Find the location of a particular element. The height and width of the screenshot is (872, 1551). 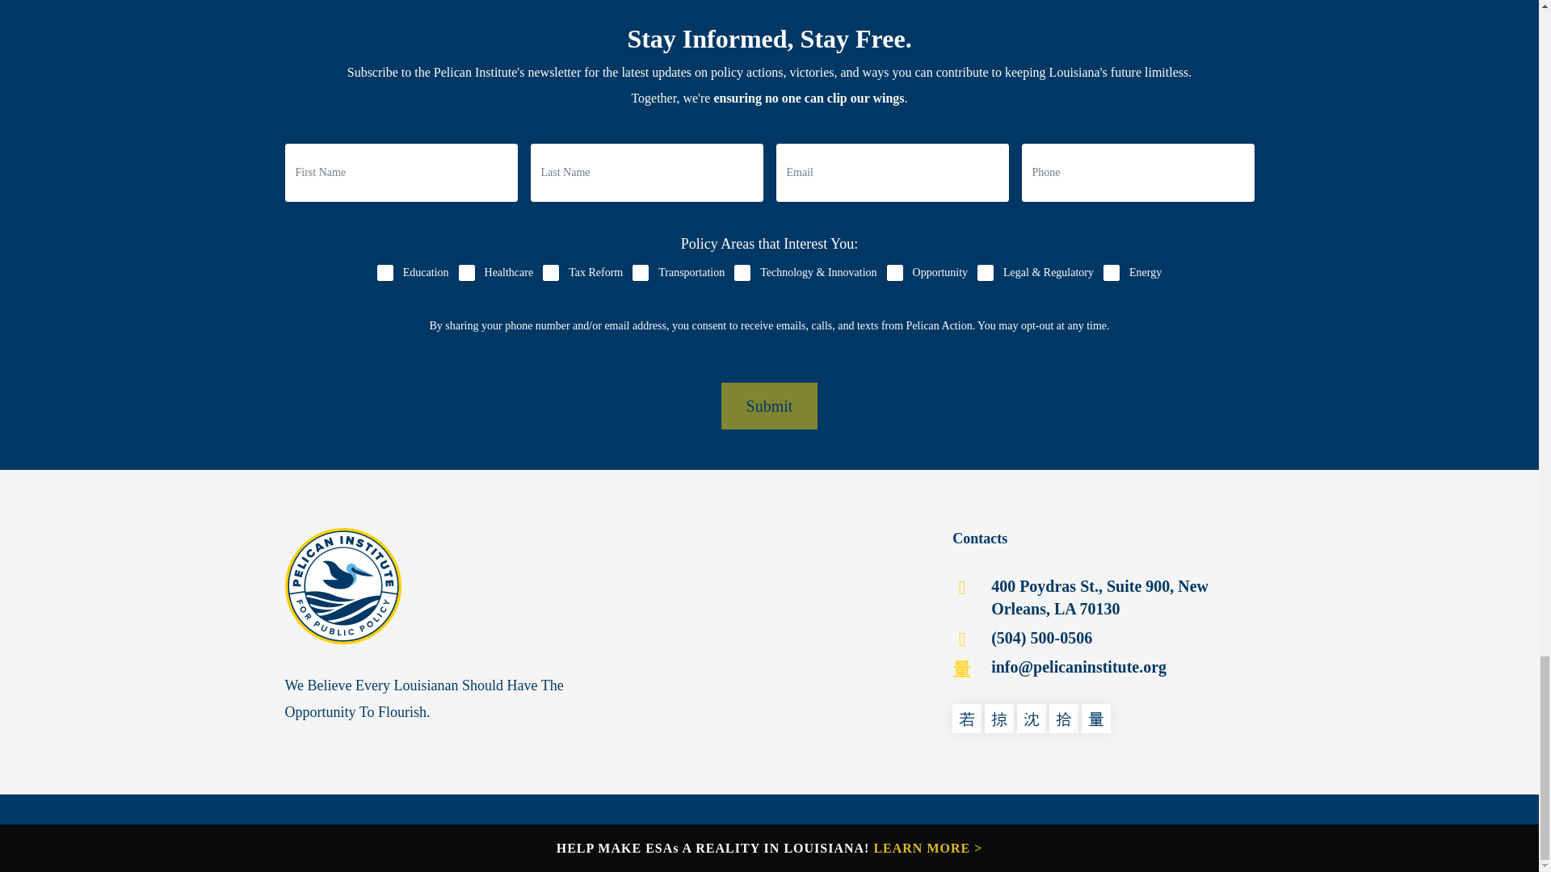

Healthcare is located at coordinates (467, 273).